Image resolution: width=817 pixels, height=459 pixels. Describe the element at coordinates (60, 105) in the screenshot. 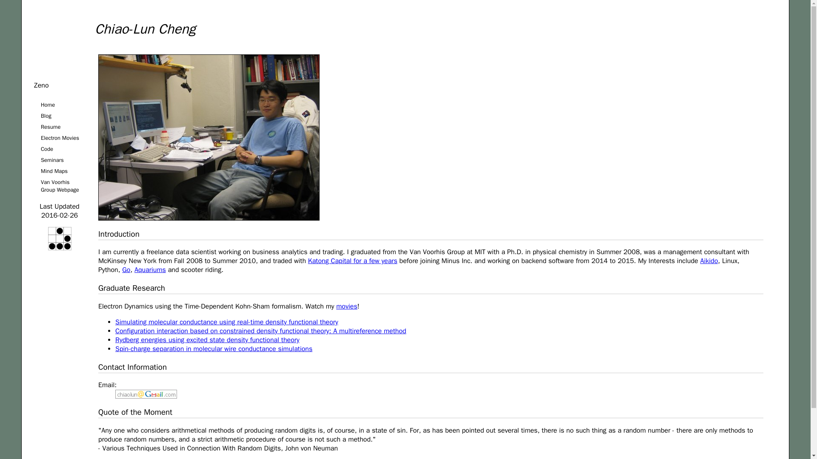

I see `Home` at that location.